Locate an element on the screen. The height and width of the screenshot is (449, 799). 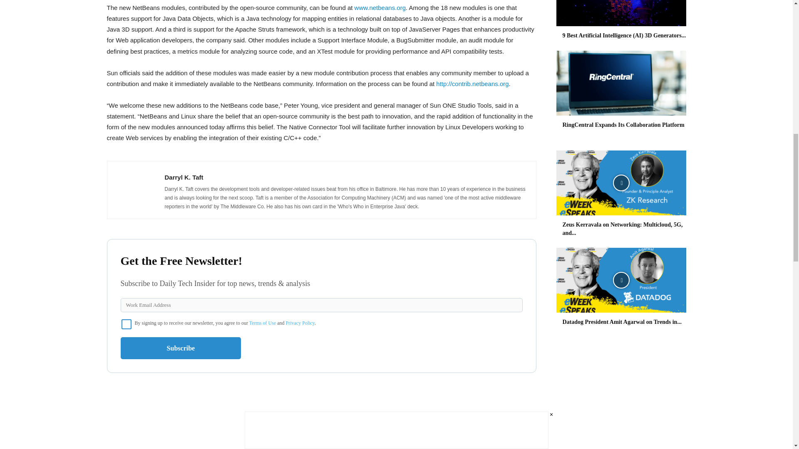
RingCentral Expands Its Collaboration Platform is located at coordinates (621, 83).